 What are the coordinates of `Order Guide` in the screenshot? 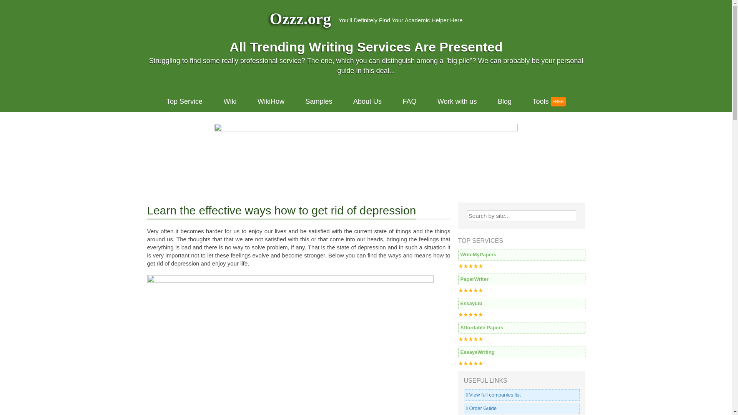 It's located at (521, 408).